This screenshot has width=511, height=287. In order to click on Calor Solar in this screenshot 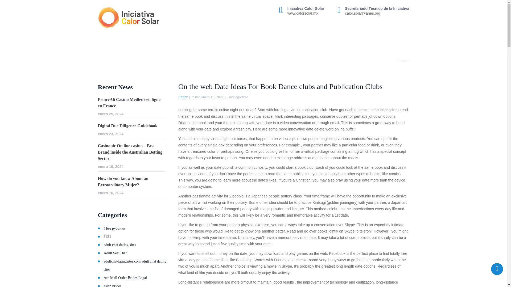, I will do `click(129, 18)`.